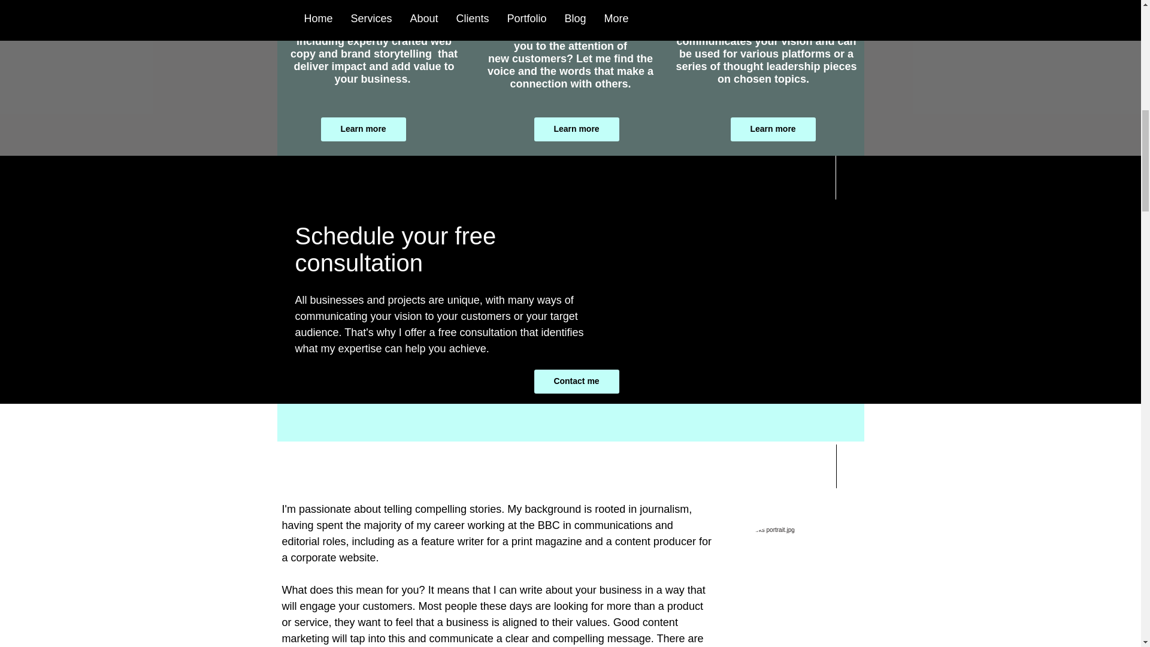  I want to click on Learn more, so click(773, 129).